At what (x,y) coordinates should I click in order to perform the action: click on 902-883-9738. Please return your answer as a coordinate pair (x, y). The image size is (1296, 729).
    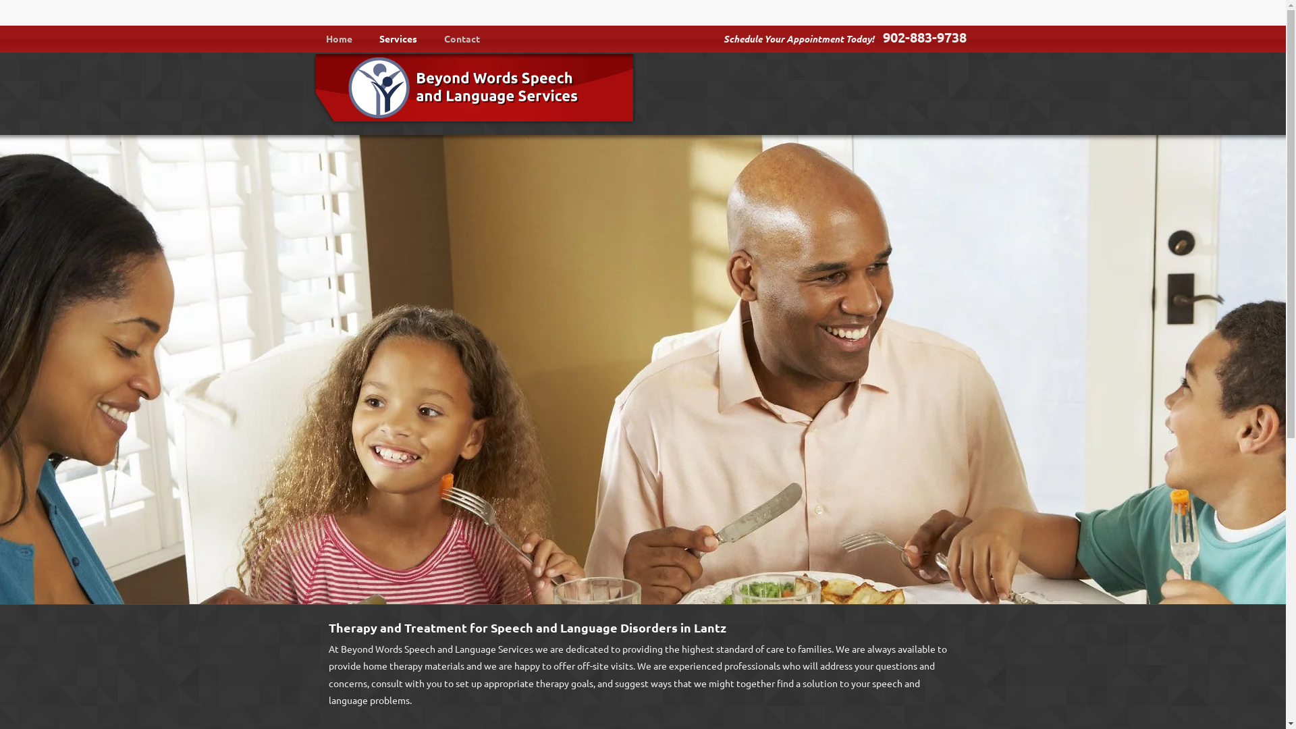
    Looking at the image, I should click on (922, 37).